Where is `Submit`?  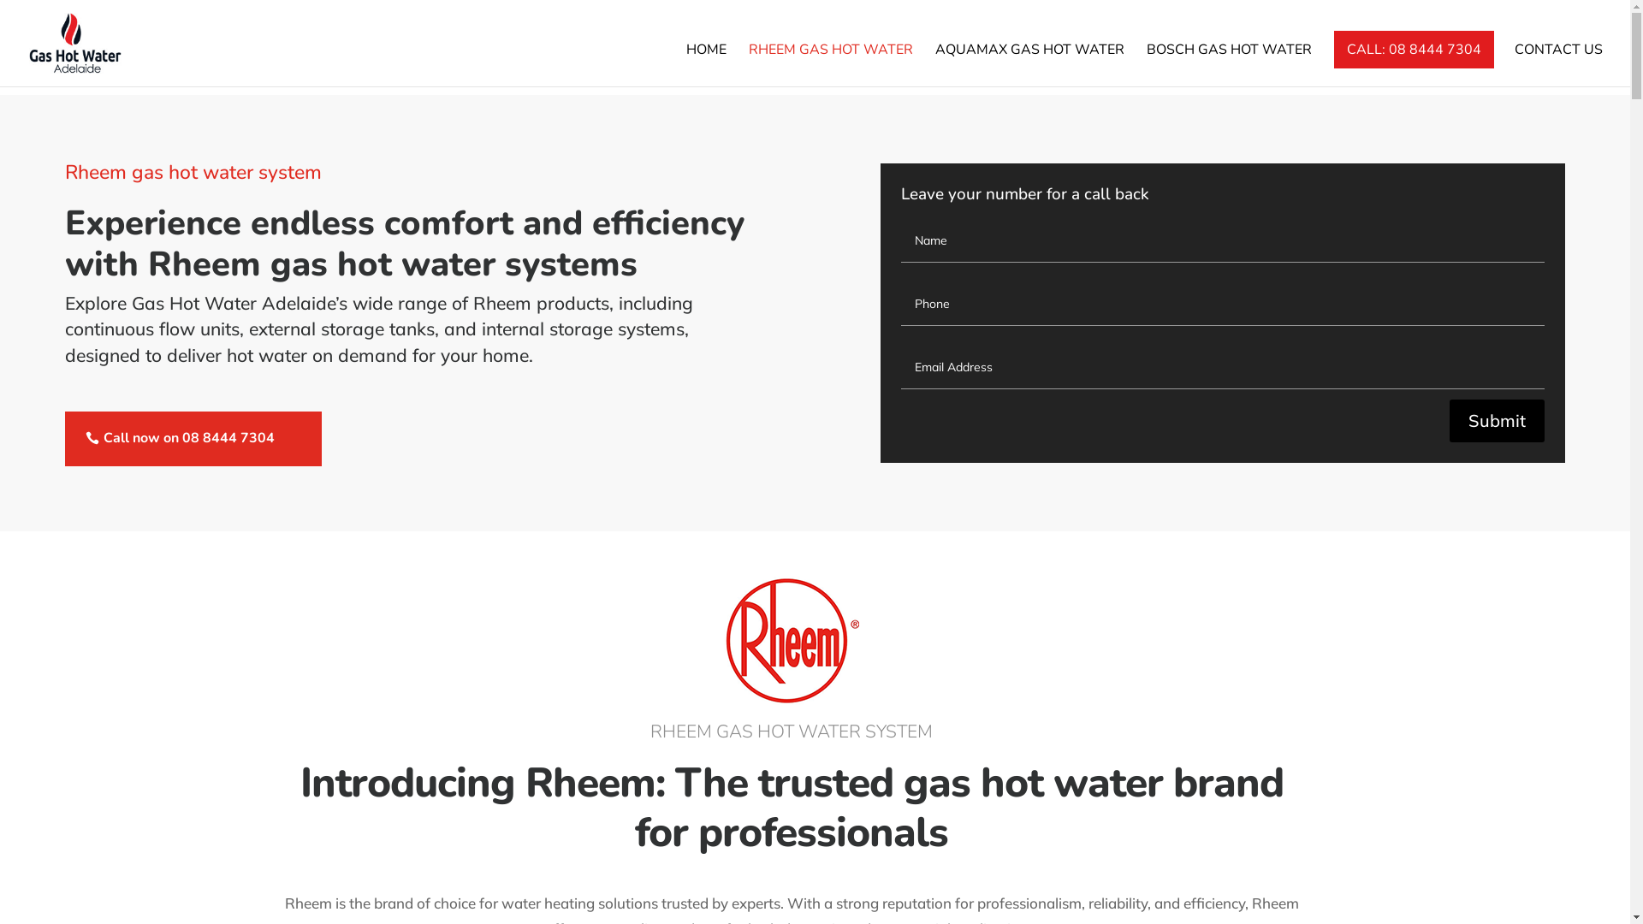
Submit is located at coordinates (1498, 421).